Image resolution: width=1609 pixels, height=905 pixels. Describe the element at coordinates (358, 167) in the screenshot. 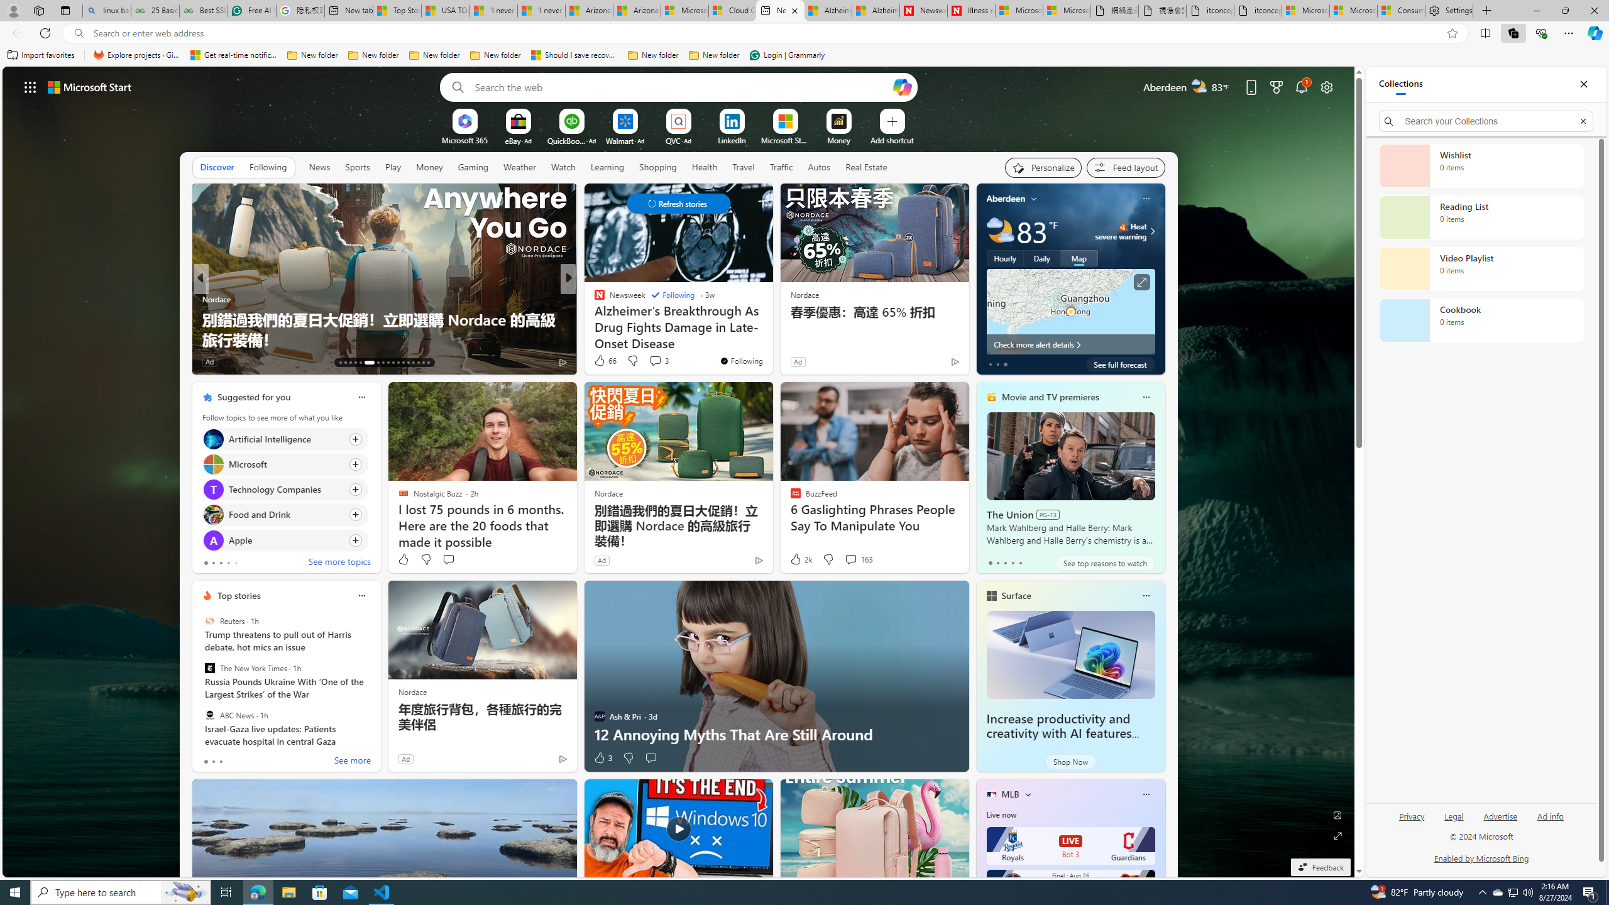

I see `Sports` at that location.